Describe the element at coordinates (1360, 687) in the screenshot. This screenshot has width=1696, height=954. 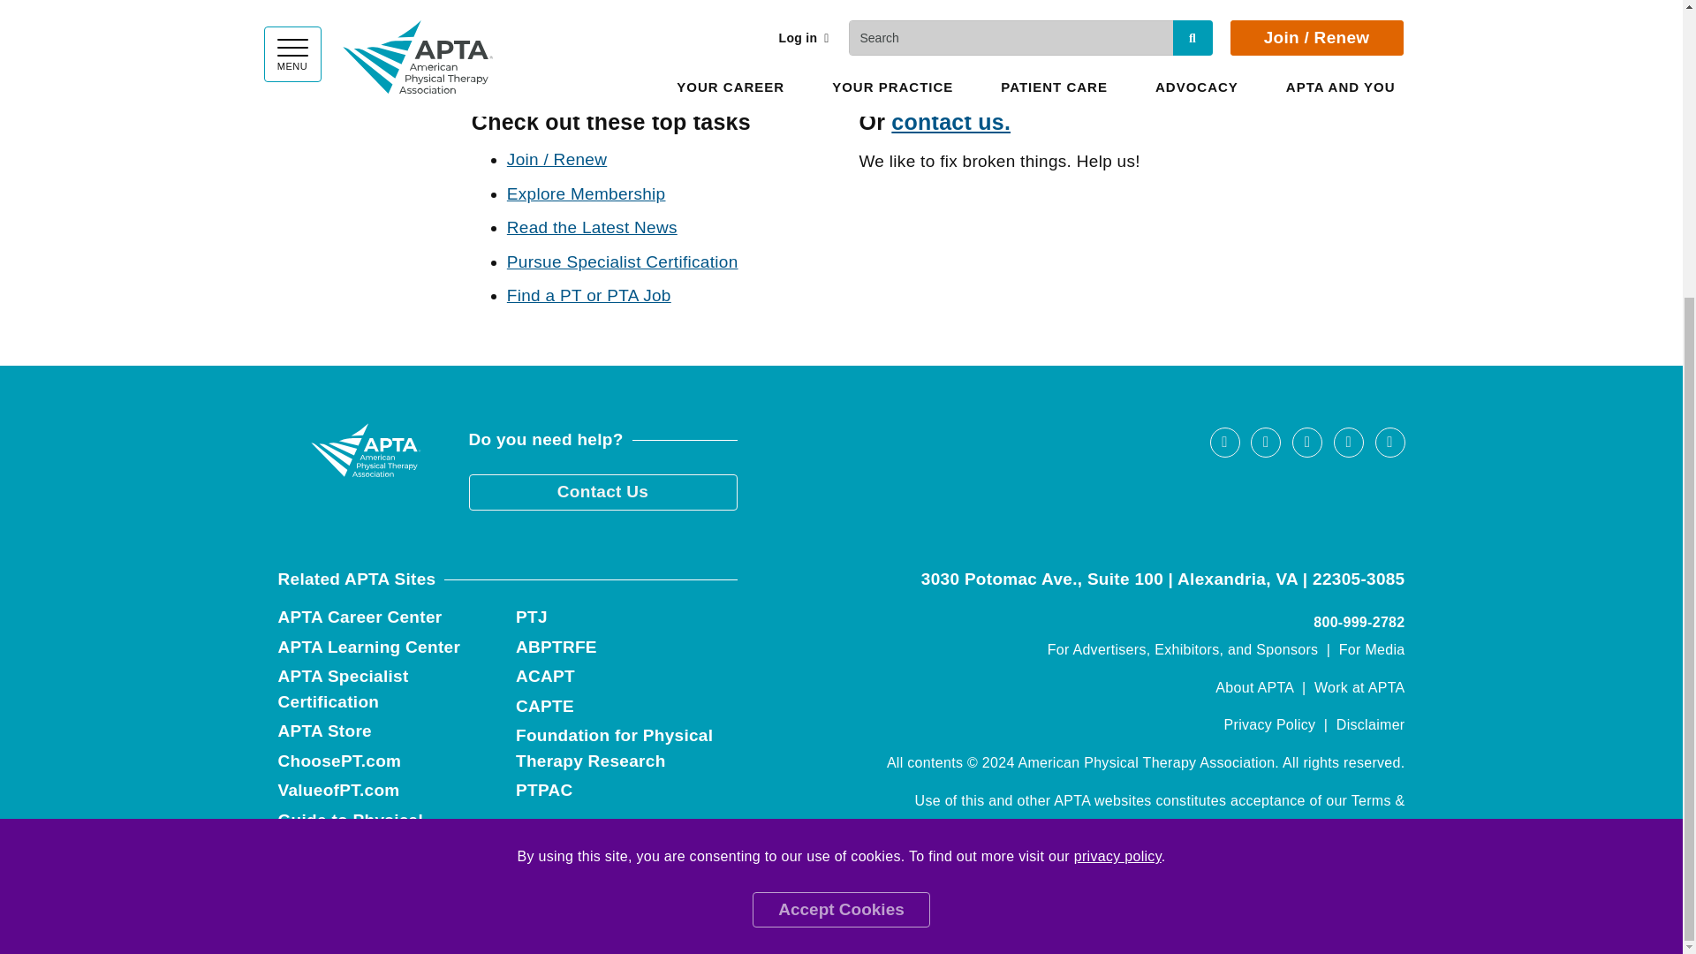
I see `Work at APTA` at that location.